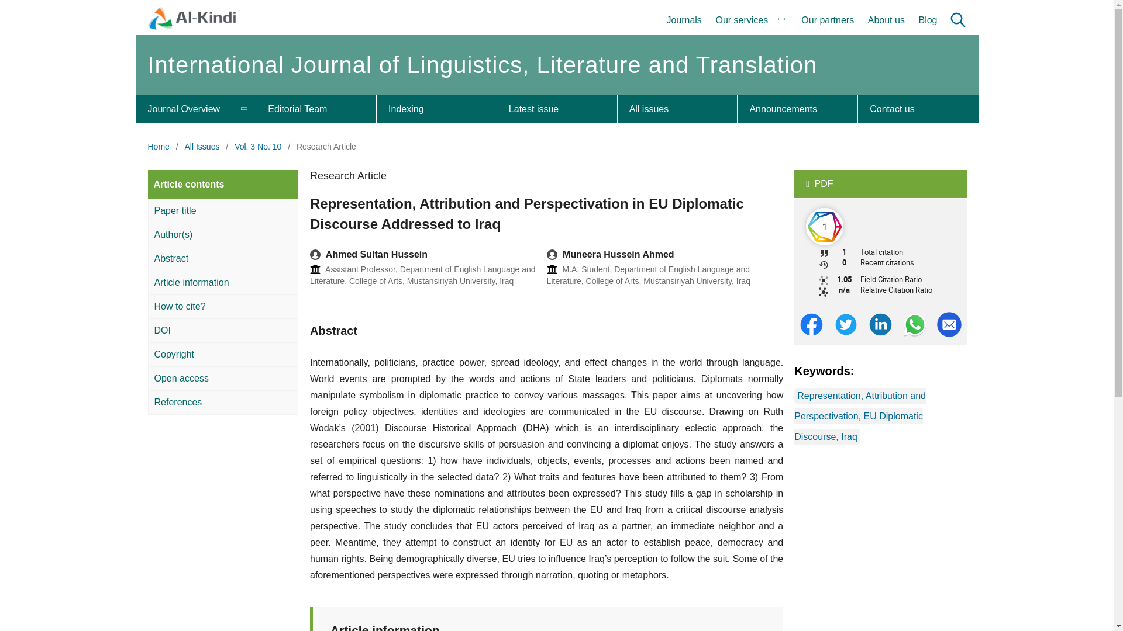 The width and height of the screenshot is (1123, 631). I want to click on Our services, so click(751, 20).